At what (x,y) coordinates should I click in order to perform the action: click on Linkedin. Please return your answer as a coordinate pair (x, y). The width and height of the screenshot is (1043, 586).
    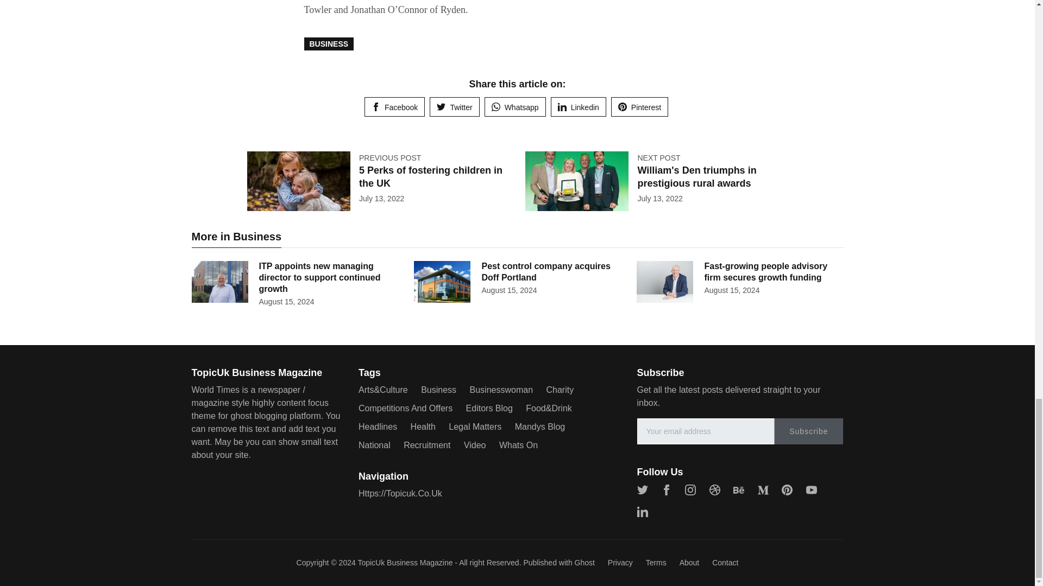
    Looking at the image, I should click on (578, 106).